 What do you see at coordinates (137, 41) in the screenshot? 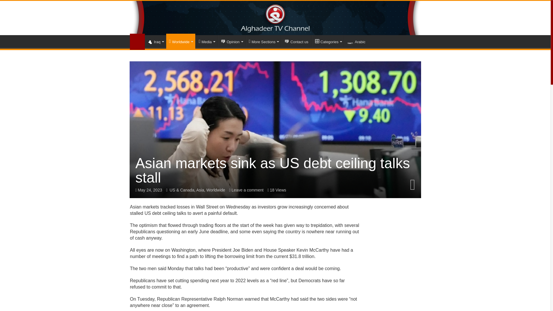
I see `Home` at bounding box center [137, 41].